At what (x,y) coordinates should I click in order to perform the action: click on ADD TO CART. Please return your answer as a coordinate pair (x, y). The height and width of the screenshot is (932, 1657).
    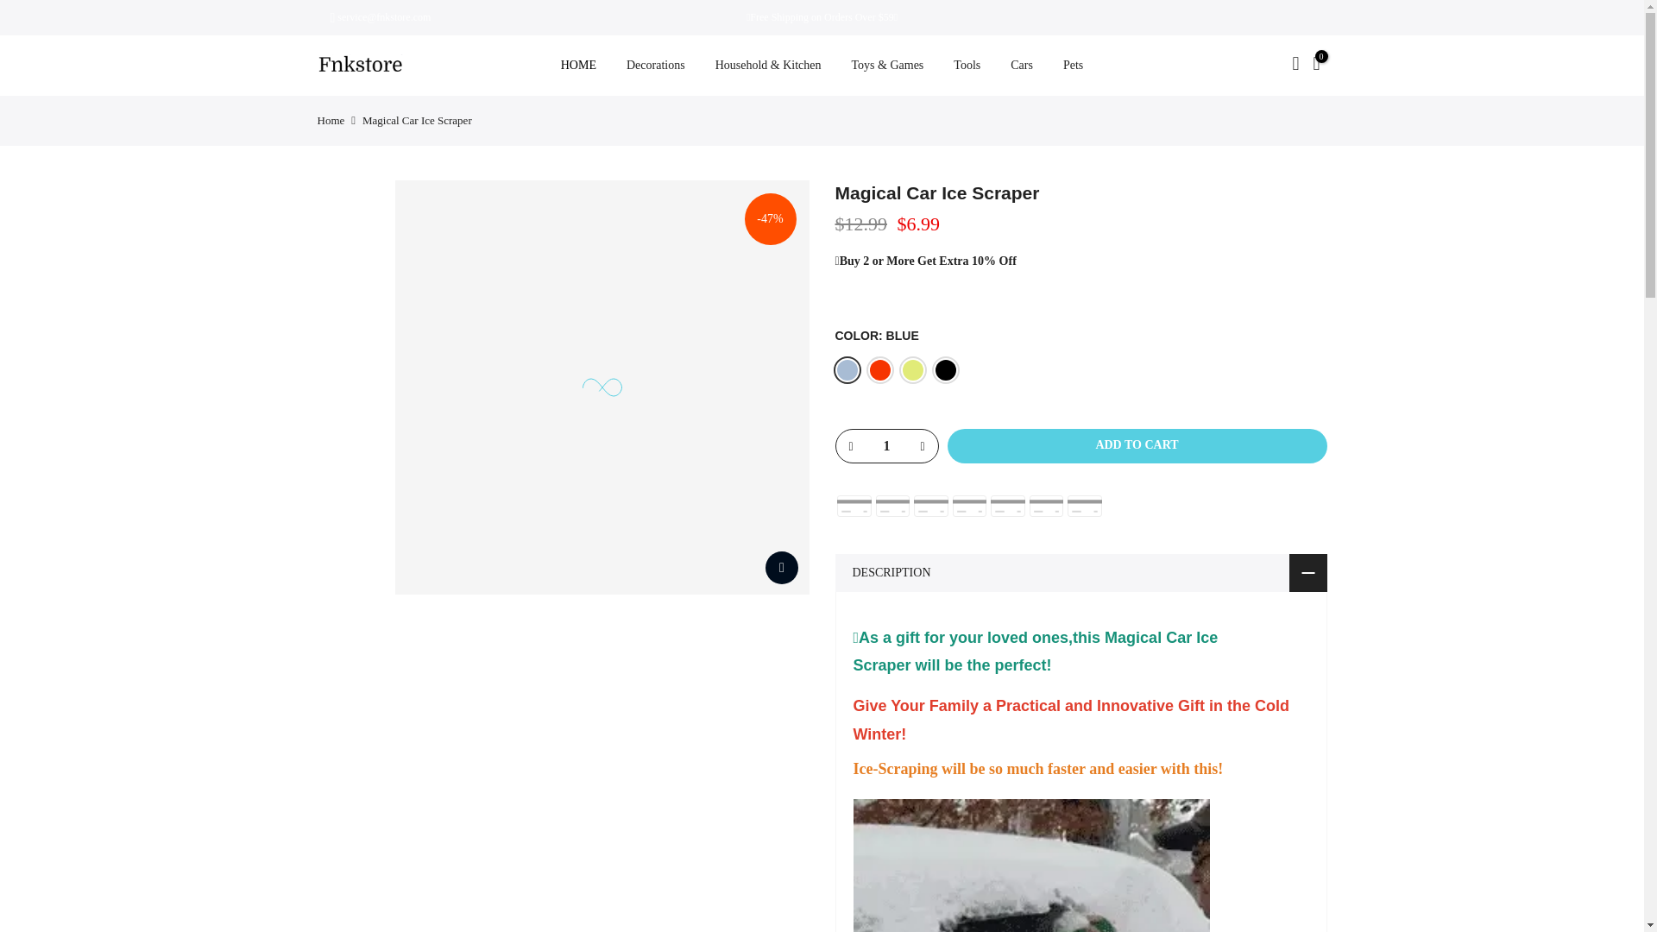
    Looking at the image, I should click on (1137, 445).